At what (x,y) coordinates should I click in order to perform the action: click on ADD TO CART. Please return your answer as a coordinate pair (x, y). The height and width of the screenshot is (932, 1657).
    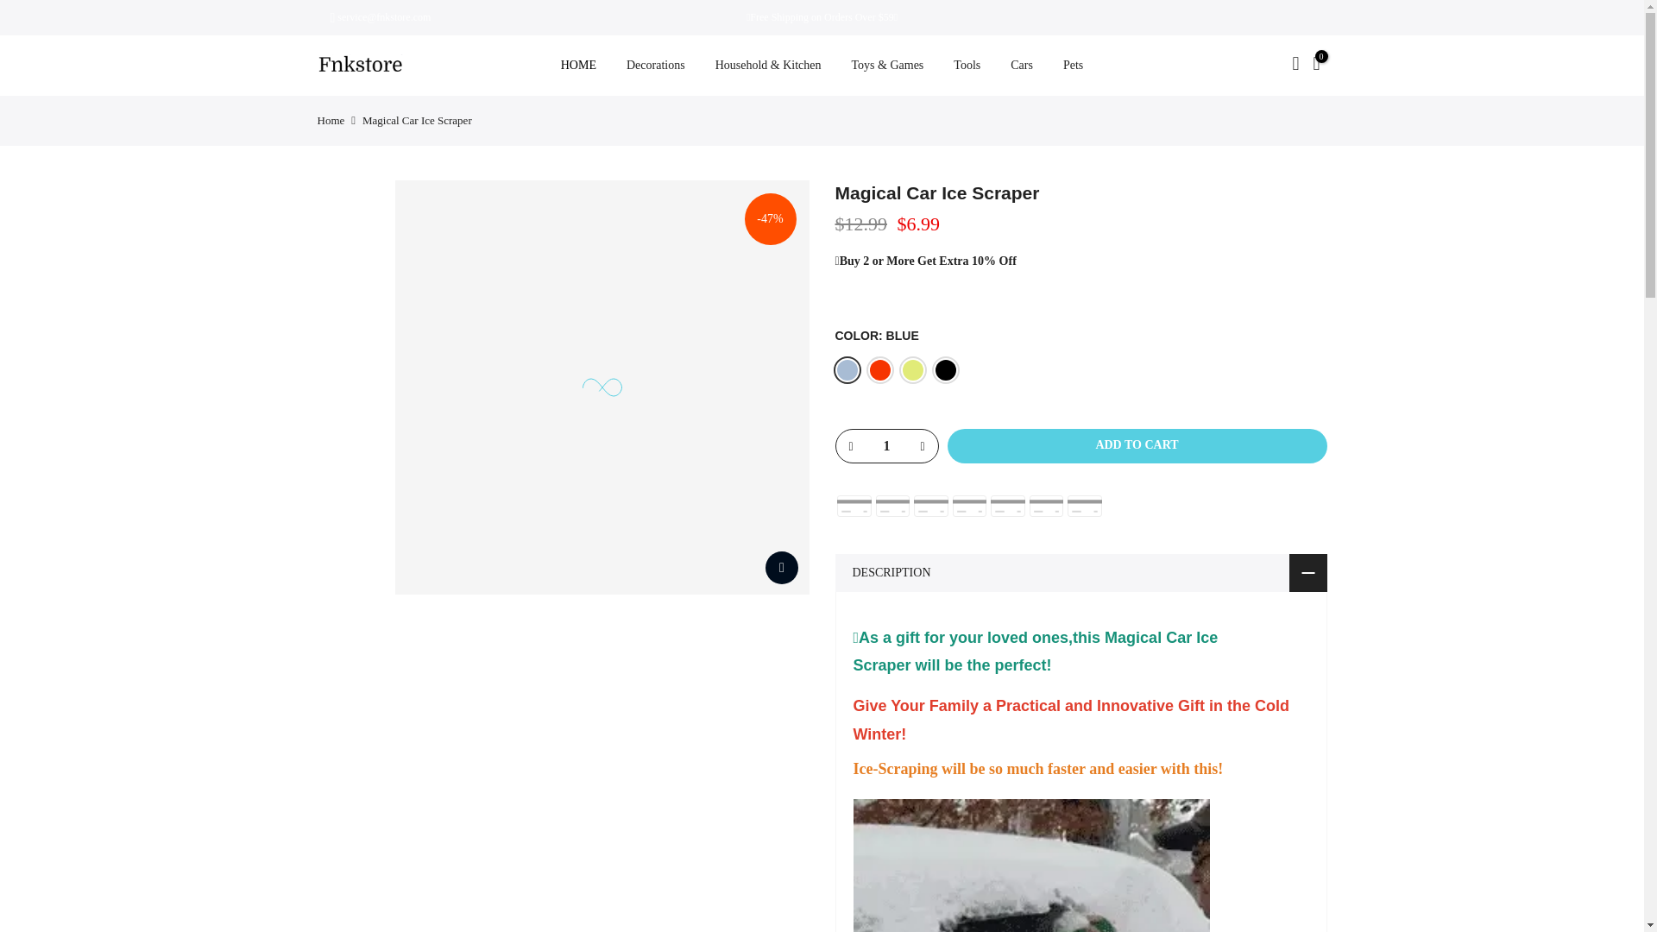
    Looking at the image, I should click on (1137, 445).